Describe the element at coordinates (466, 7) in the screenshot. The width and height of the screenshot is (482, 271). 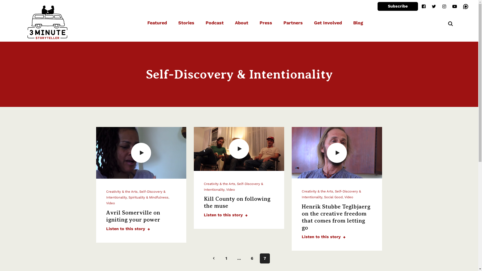
I see `Click Me` at that location.